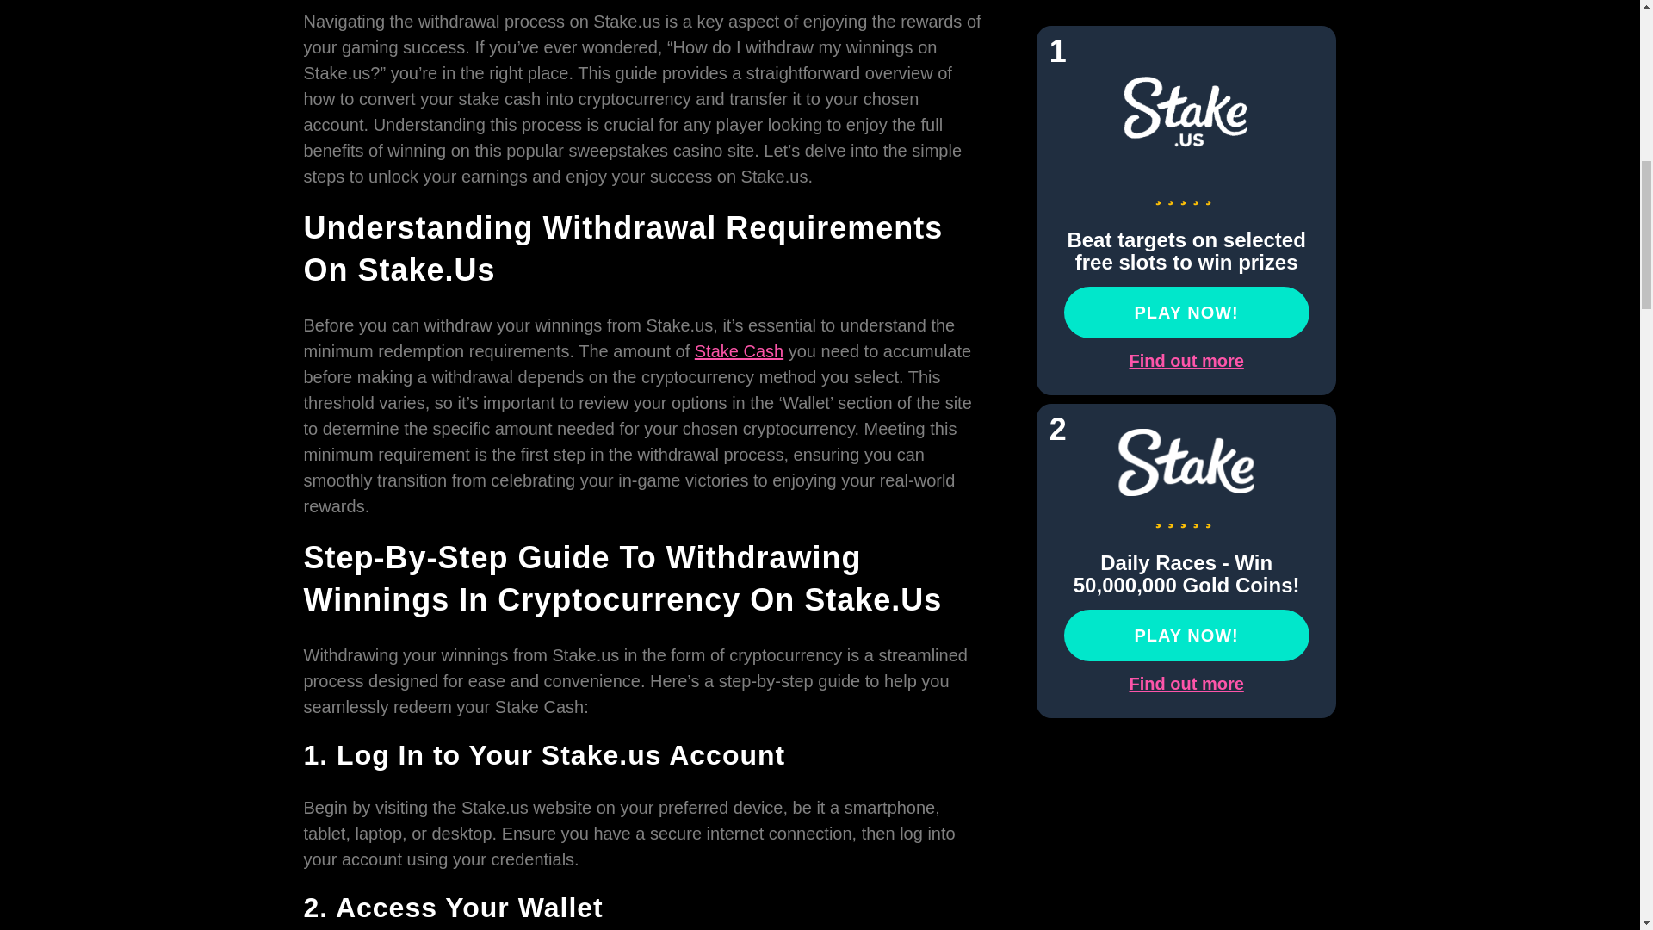 This screenshot has height=930, width=1653. Describe the element at coordinates (739, 351) in the screenshot. I see `Stake Cash` at that location.